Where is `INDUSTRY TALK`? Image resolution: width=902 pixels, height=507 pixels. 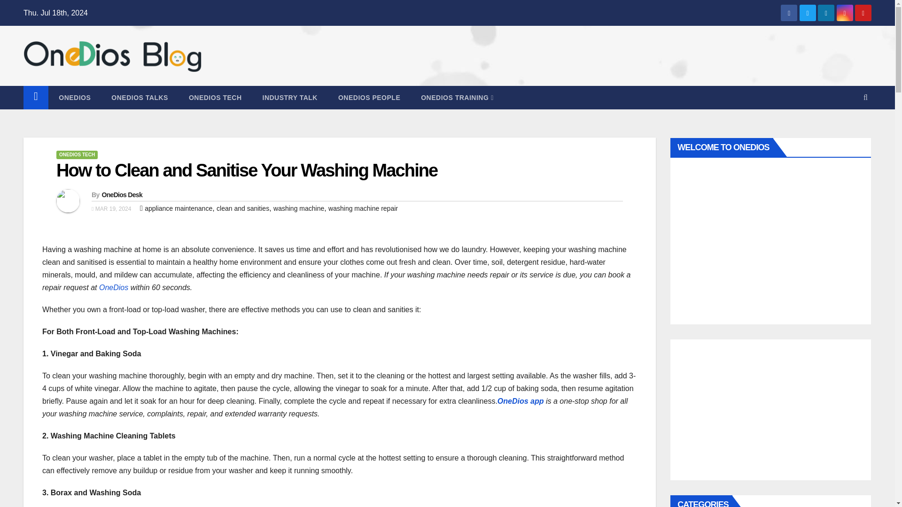
INDUSTRY TALK is located at coordinates (289, 98).